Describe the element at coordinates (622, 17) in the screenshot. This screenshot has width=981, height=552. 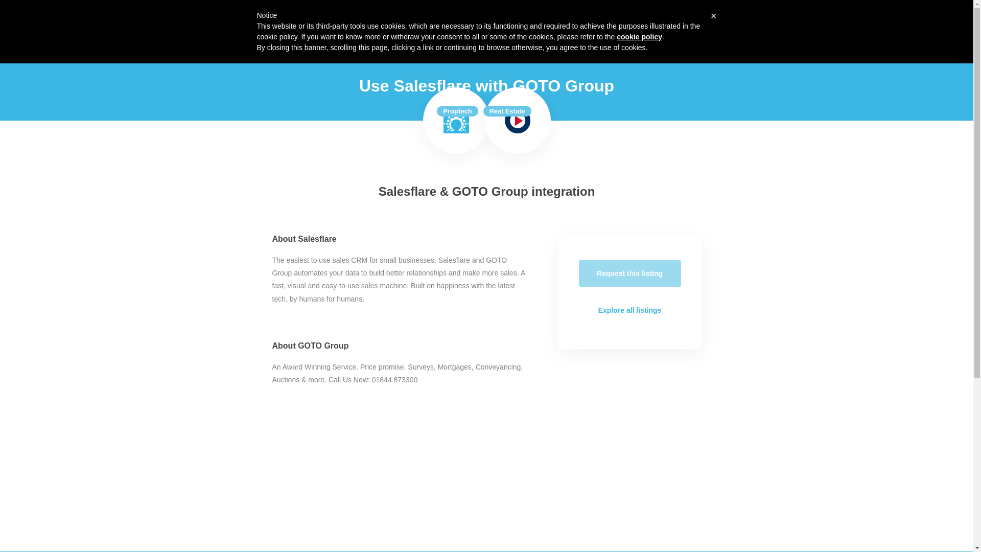
I see `Product Tour` at that location.